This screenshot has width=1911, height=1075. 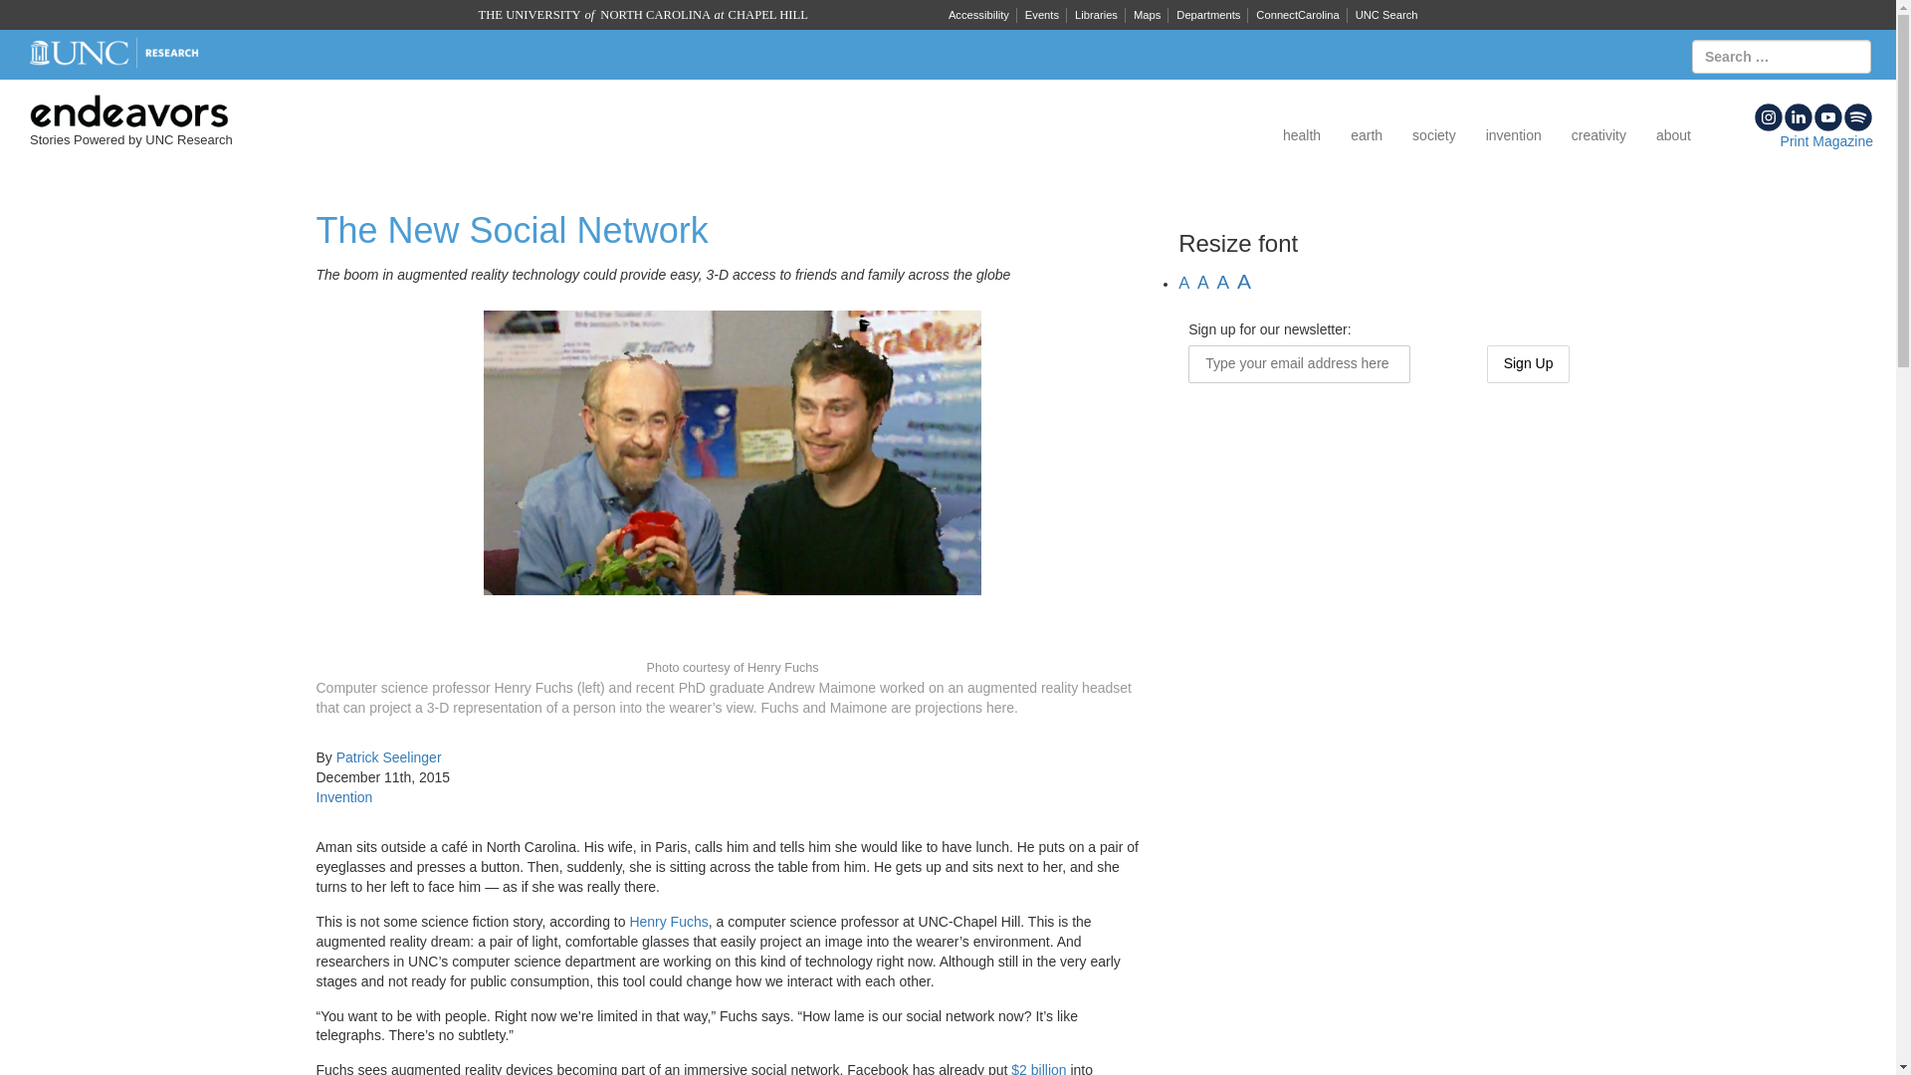 I want to click on A, so click(x=1183, y=283).